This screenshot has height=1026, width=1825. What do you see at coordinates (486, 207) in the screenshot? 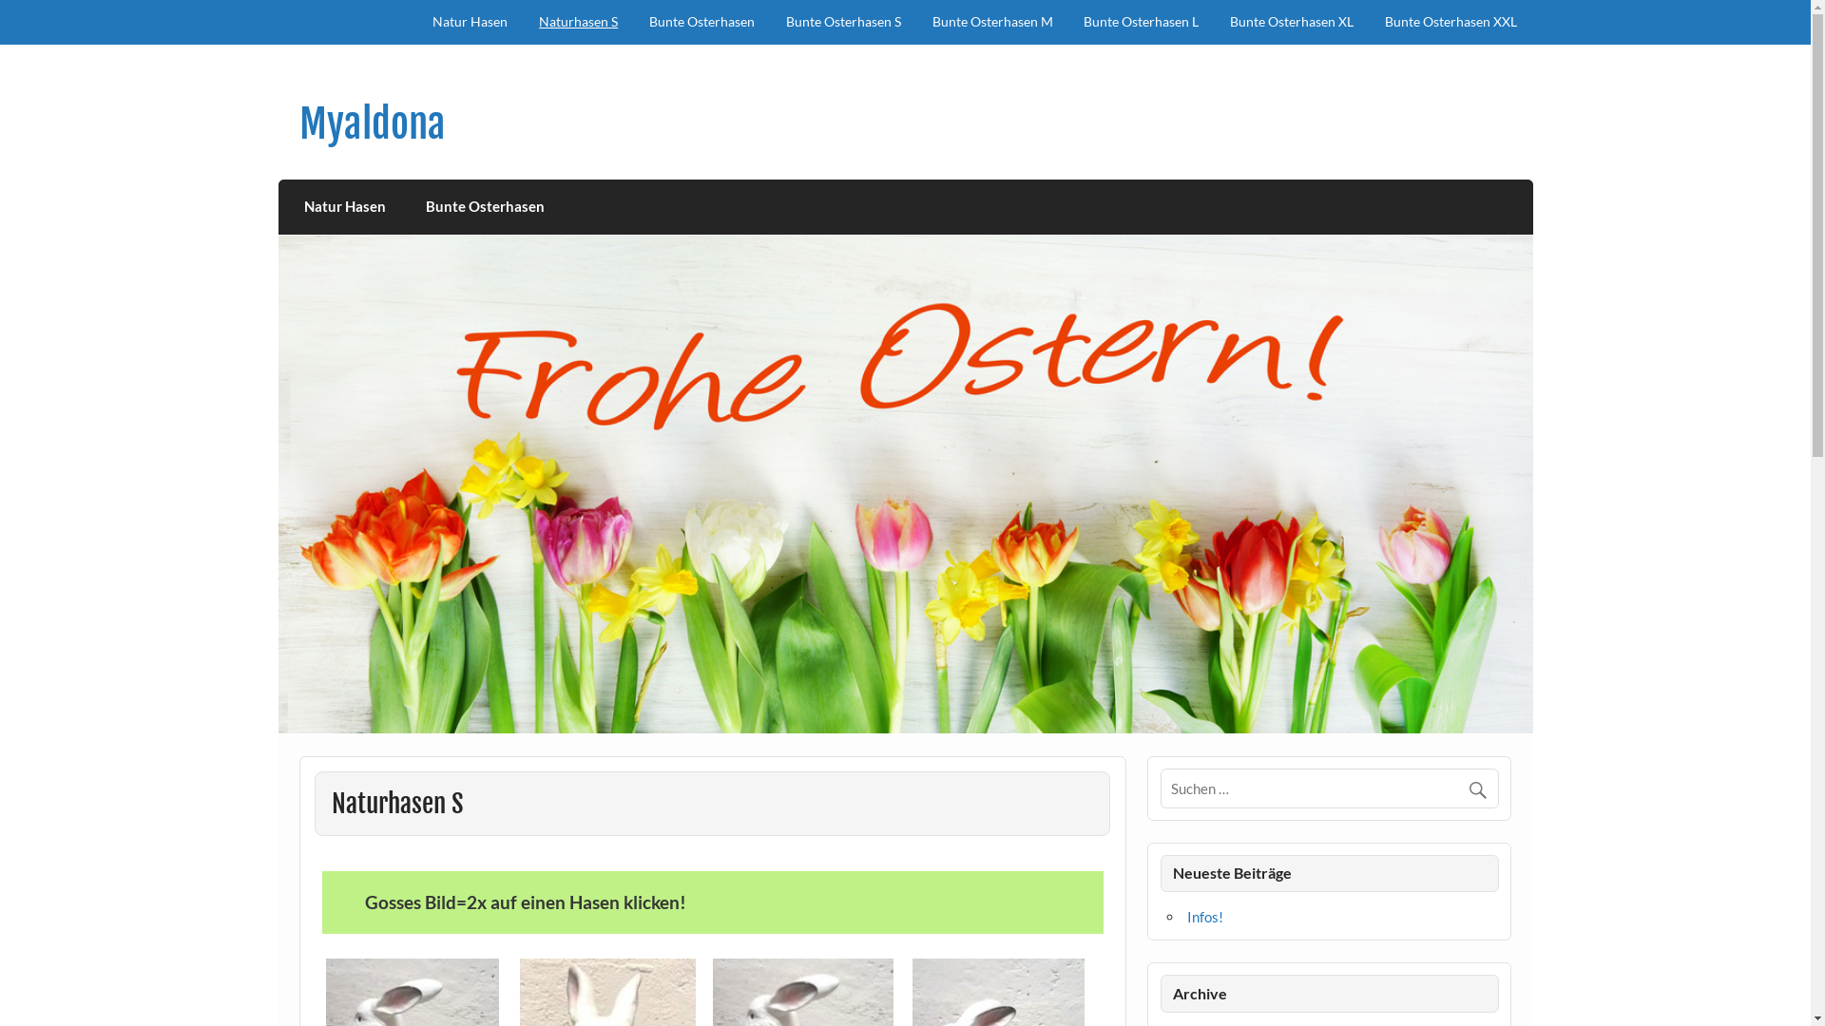
I see `Bunte Osterhasen` at bounding box center [486, 207].